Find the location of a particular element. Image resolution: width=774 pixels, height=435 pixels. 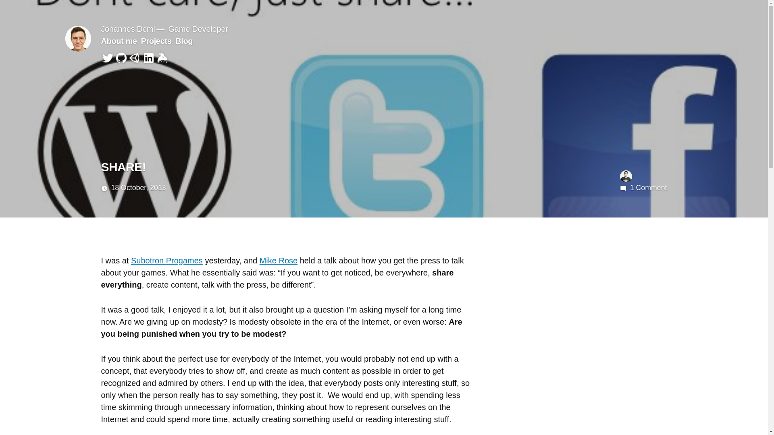

Linked in is located at coordinates (148, 58).